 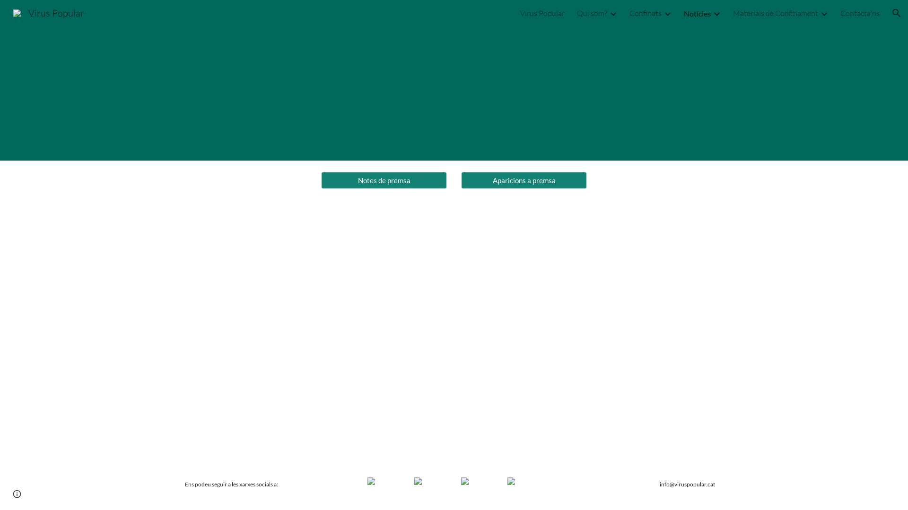 What do you see at coordinates (49, 12) in the screenshot?
I see `Virus Popular` at bounding box center [49, 12].